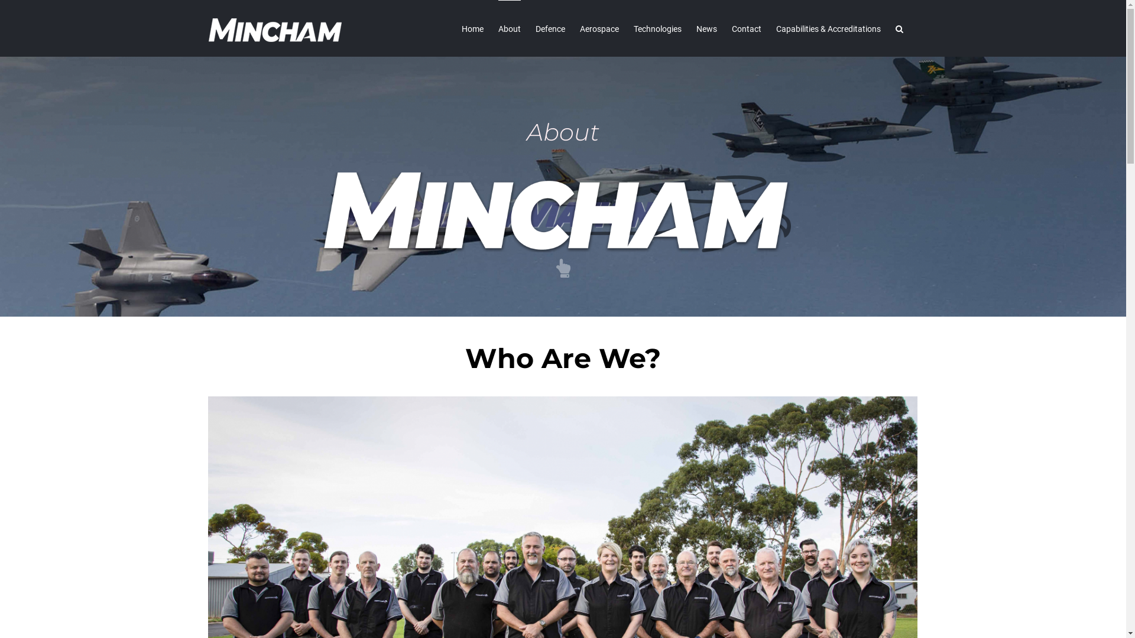  I want to click on About, so click(509, 28).